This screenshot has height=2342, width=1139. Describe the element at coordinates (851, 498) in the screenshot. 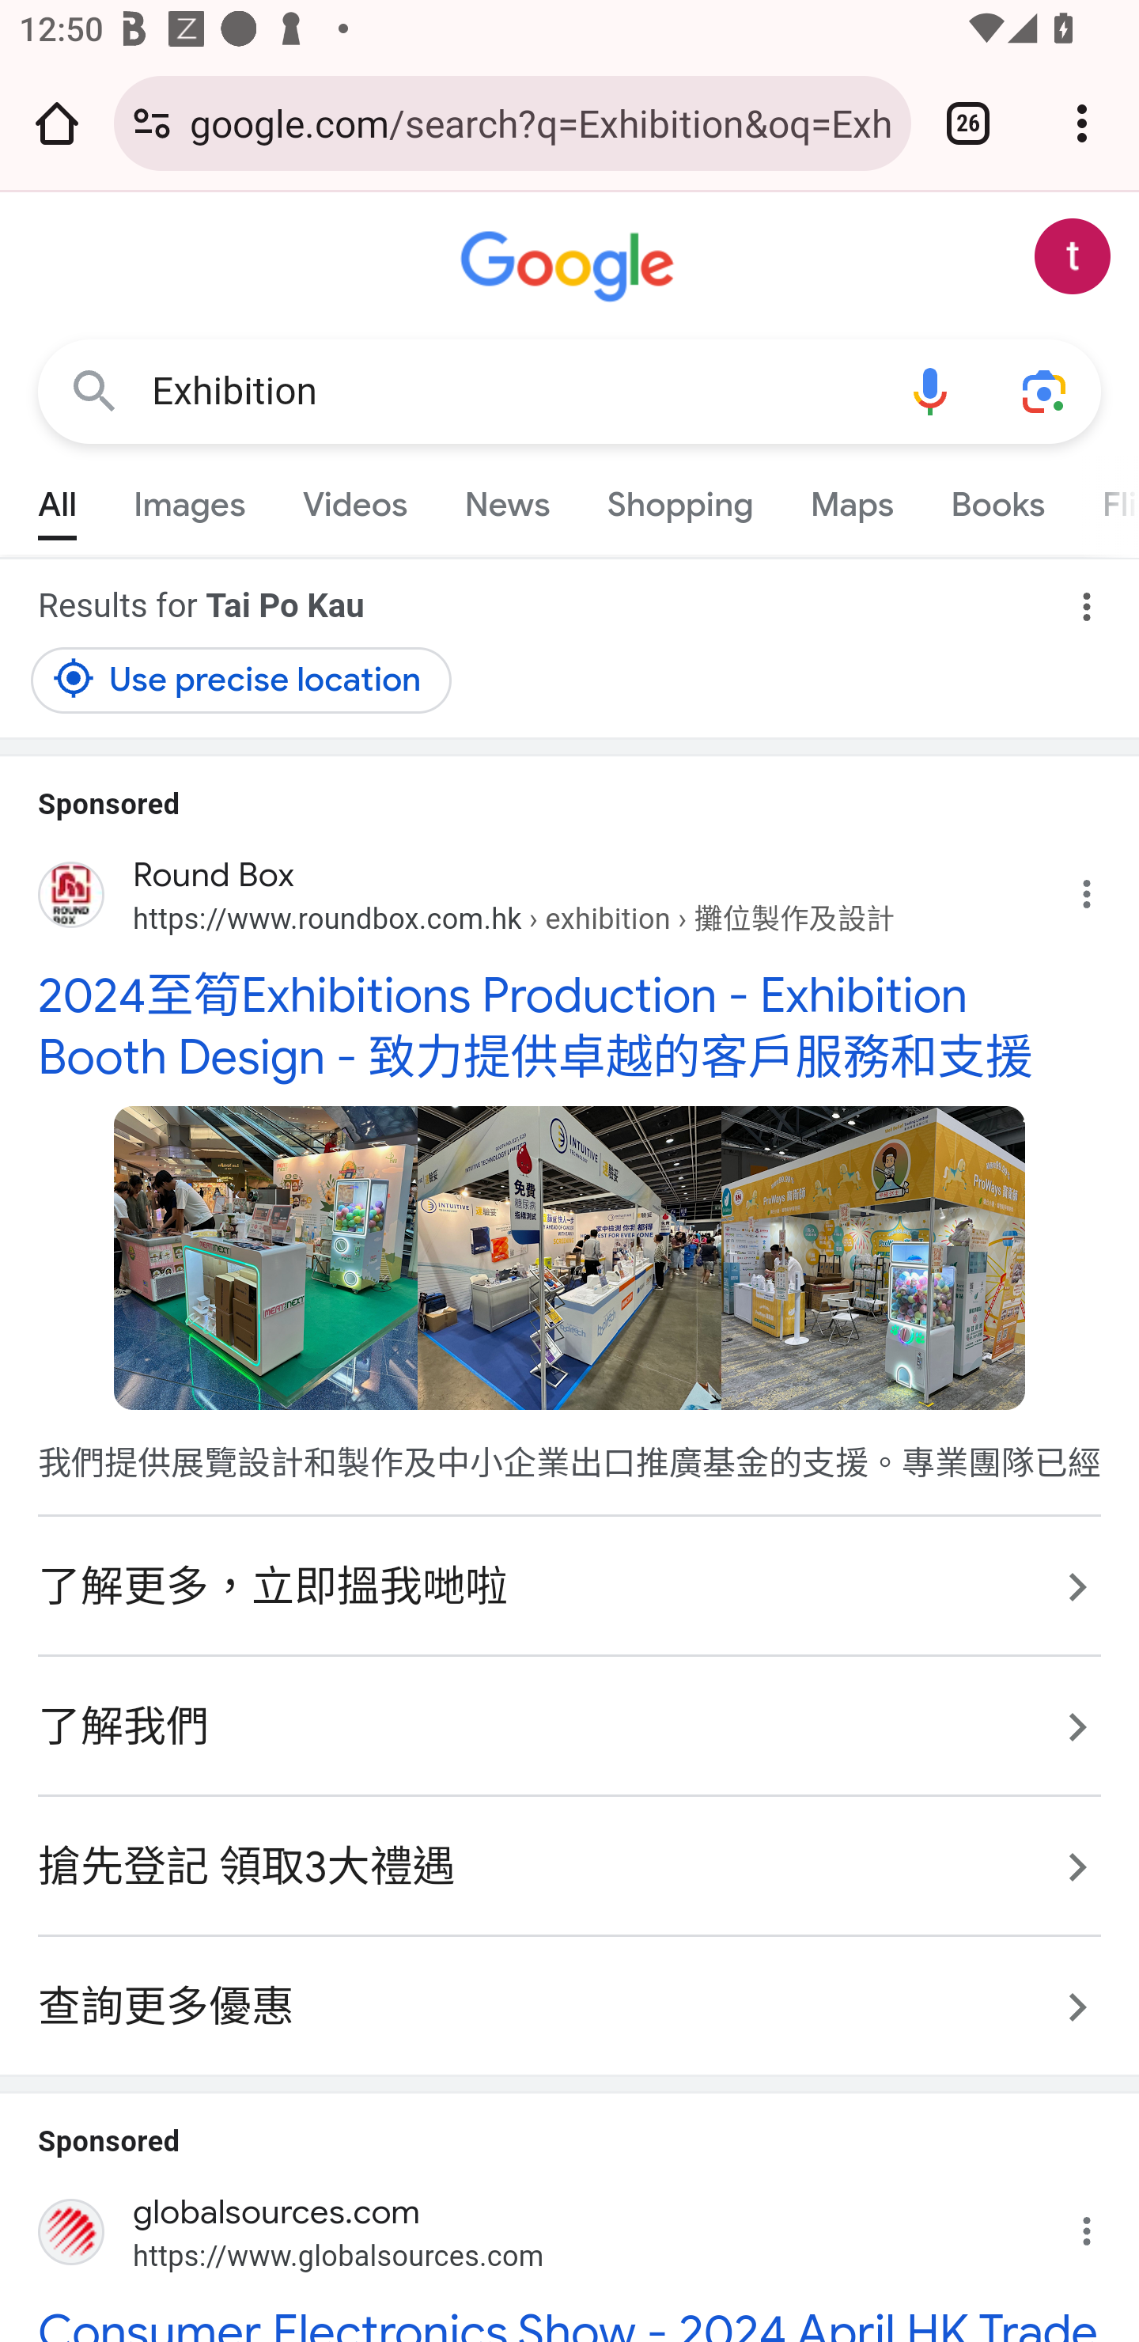

I see `Maps` at that location.